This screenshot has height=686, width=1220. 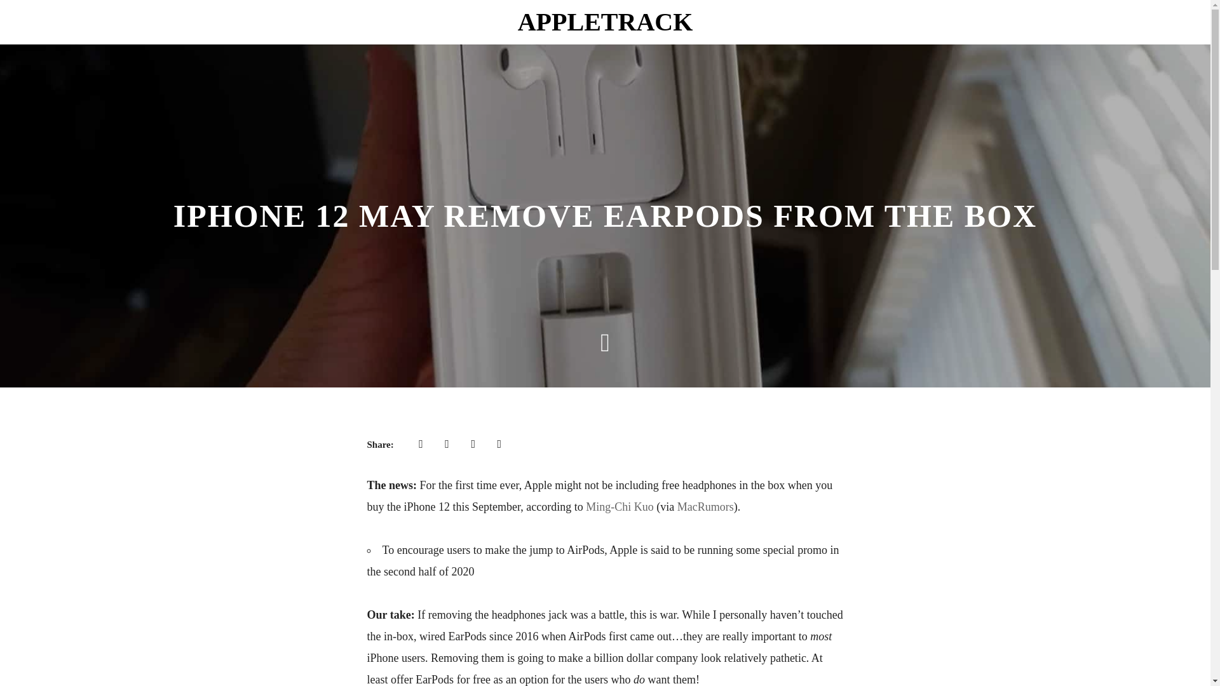 What do you see at coordinates (705, 507) in the screenshot?
I see `MacRumors` at bounding box center [705, 507].